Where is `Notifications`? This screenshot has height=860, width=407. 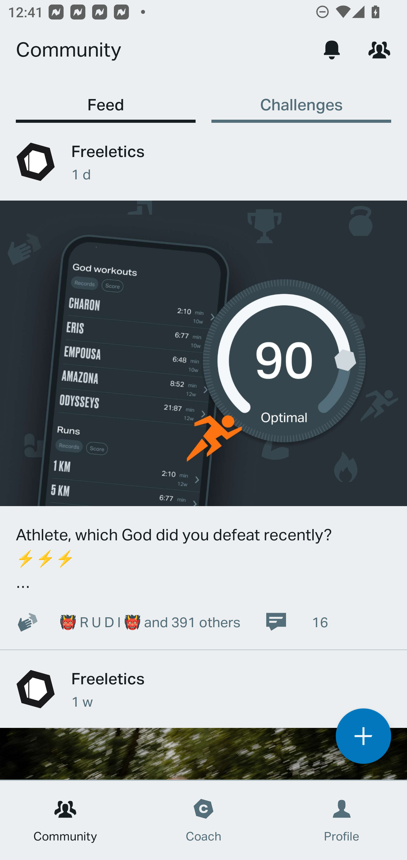
Notifications is located at coordinates (332, 49).